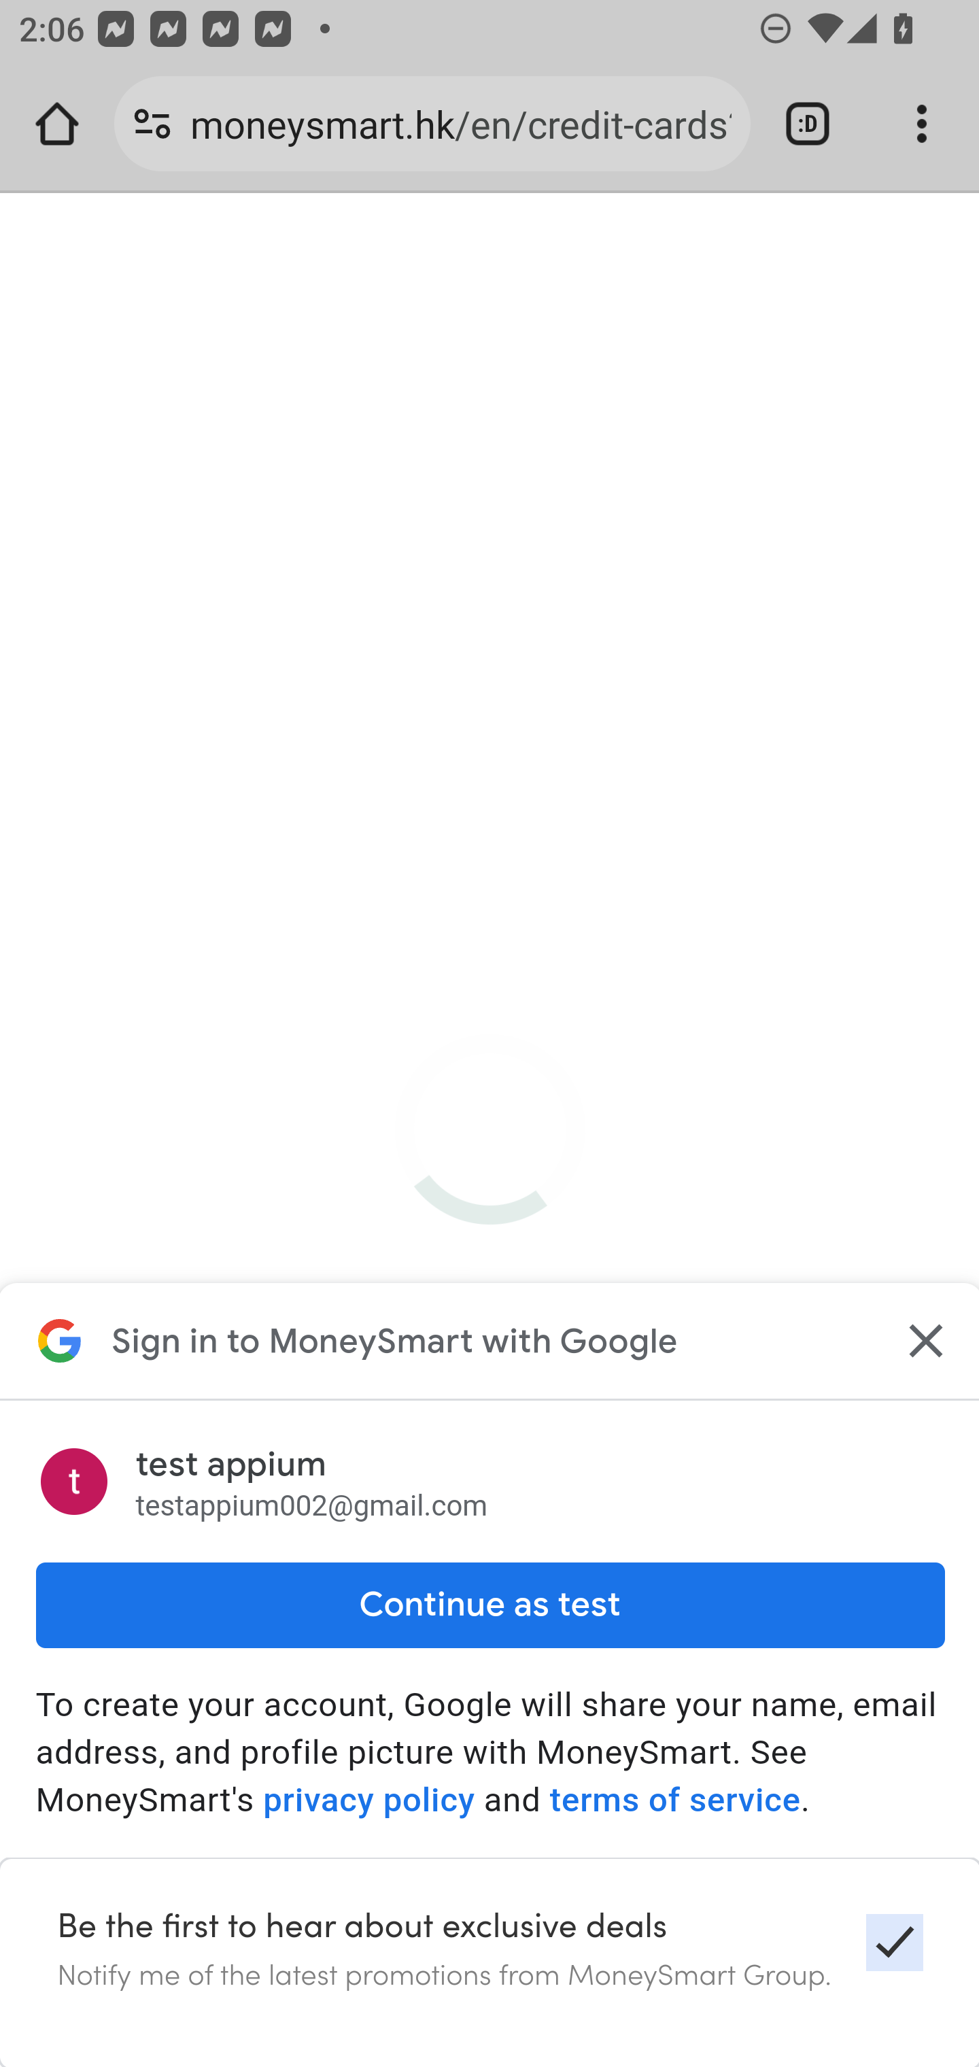 This screenshot has height=2067, width=979. What do you see at coordinates (674, 1800) in the screenshot?
I see `terms of service` at bounding box center [674, 1800].